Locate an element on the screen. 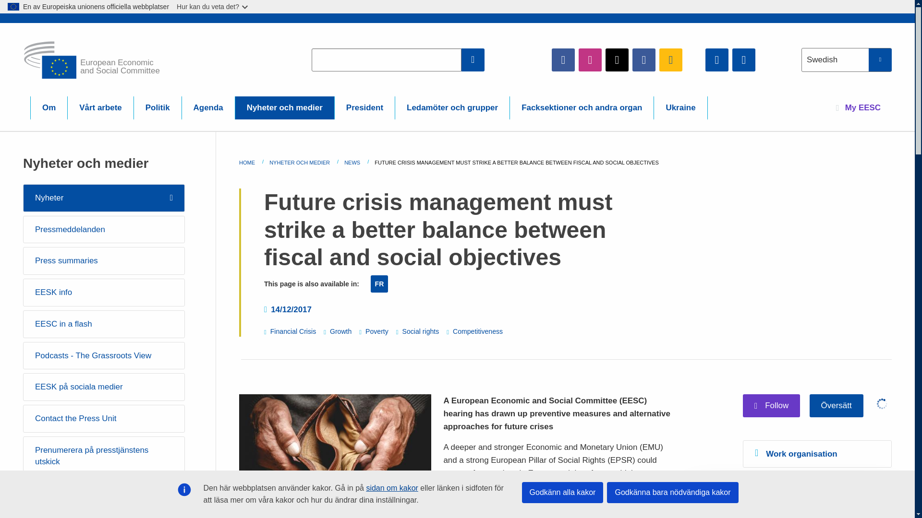 The height and width of the screenshot is (518, 922). Hur kan du veta det? is located at coordinates (213, 7).